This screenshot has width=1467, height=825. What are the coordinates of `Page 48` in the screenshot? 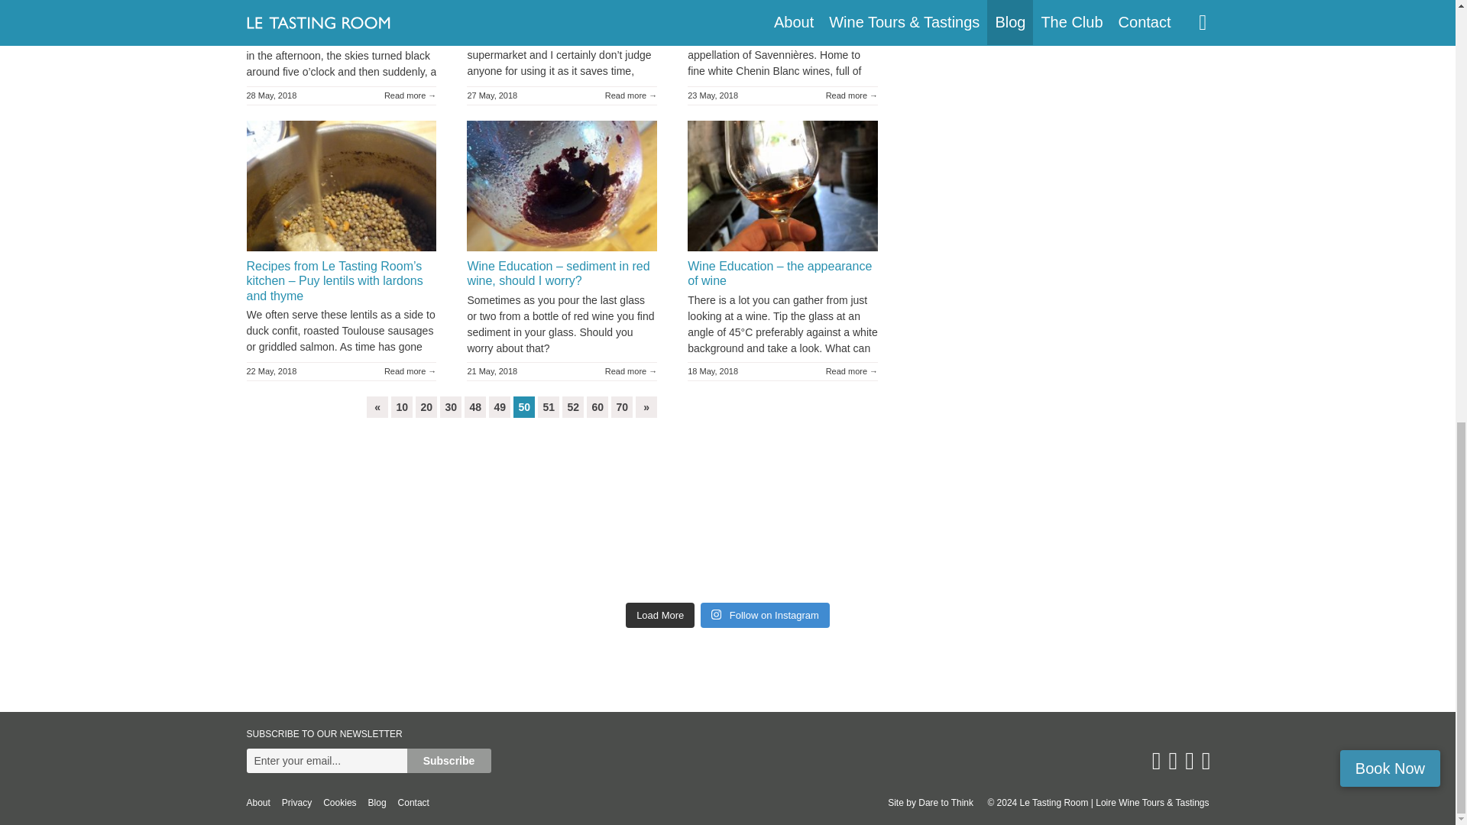 It's located at (475, 406).